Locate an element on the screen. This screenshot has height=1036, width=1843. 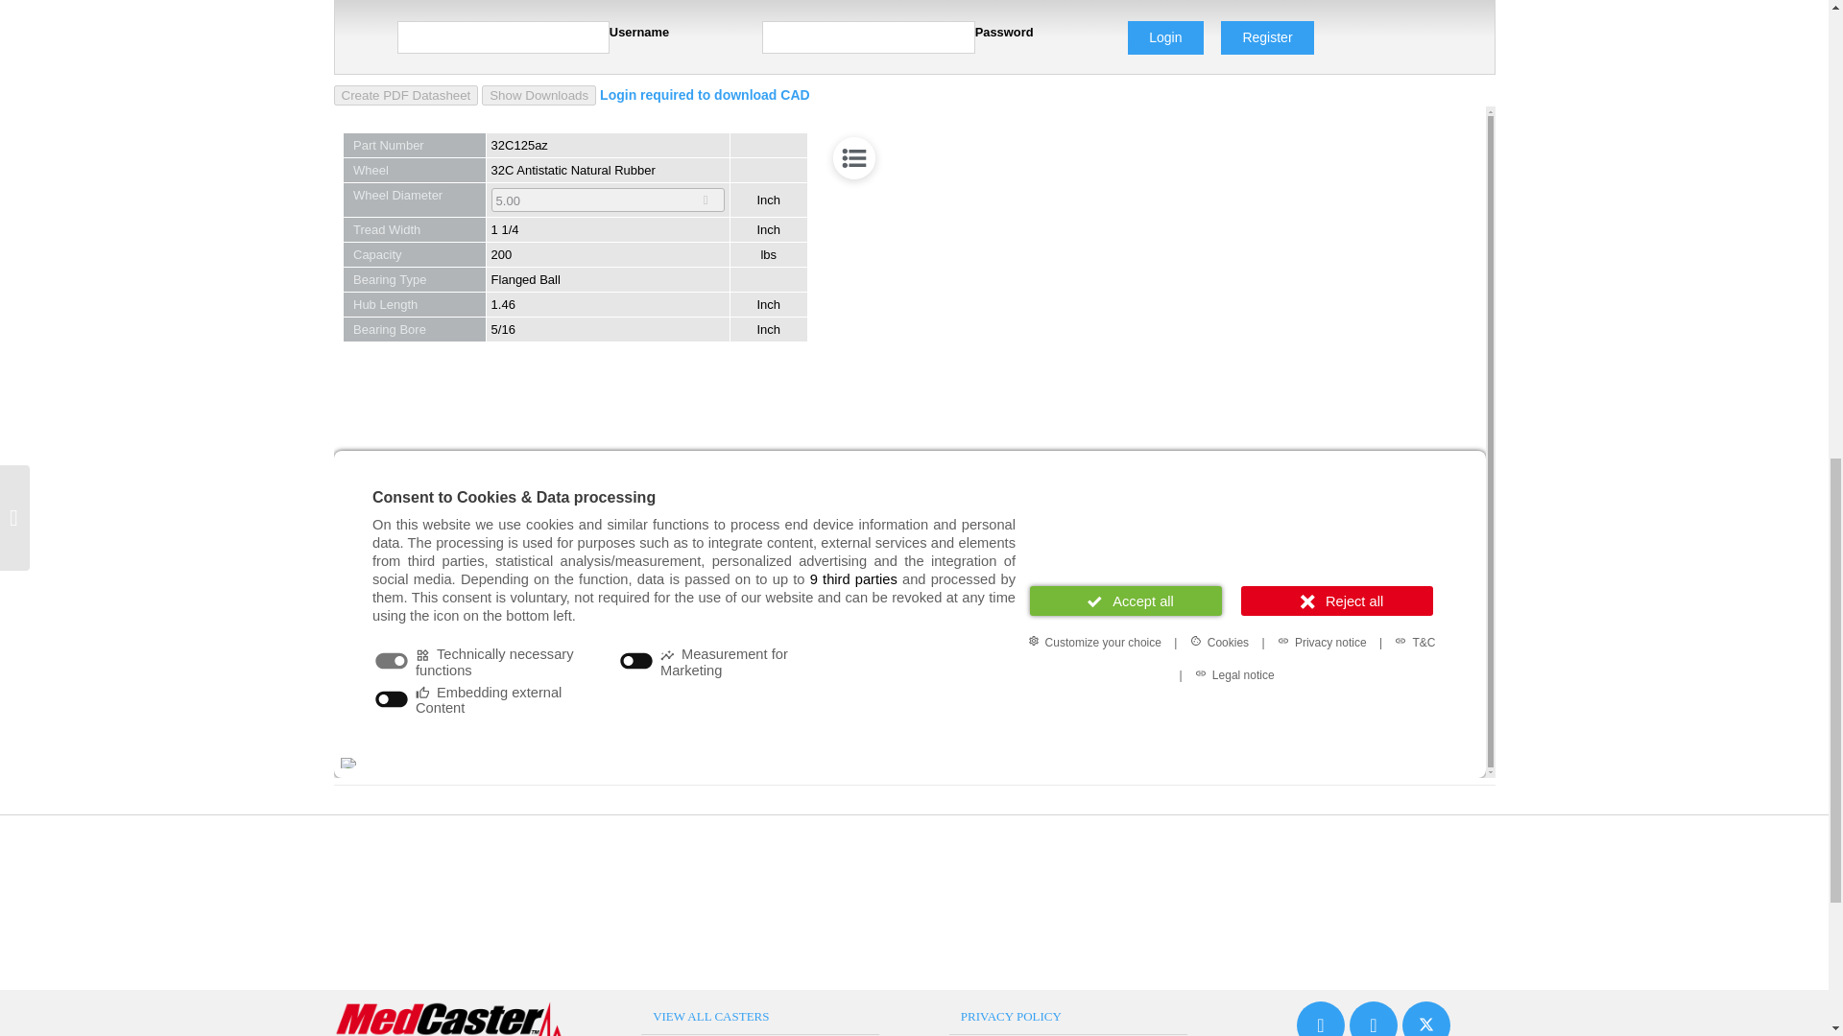
Twitter is located at coordinates (1426, 1019).